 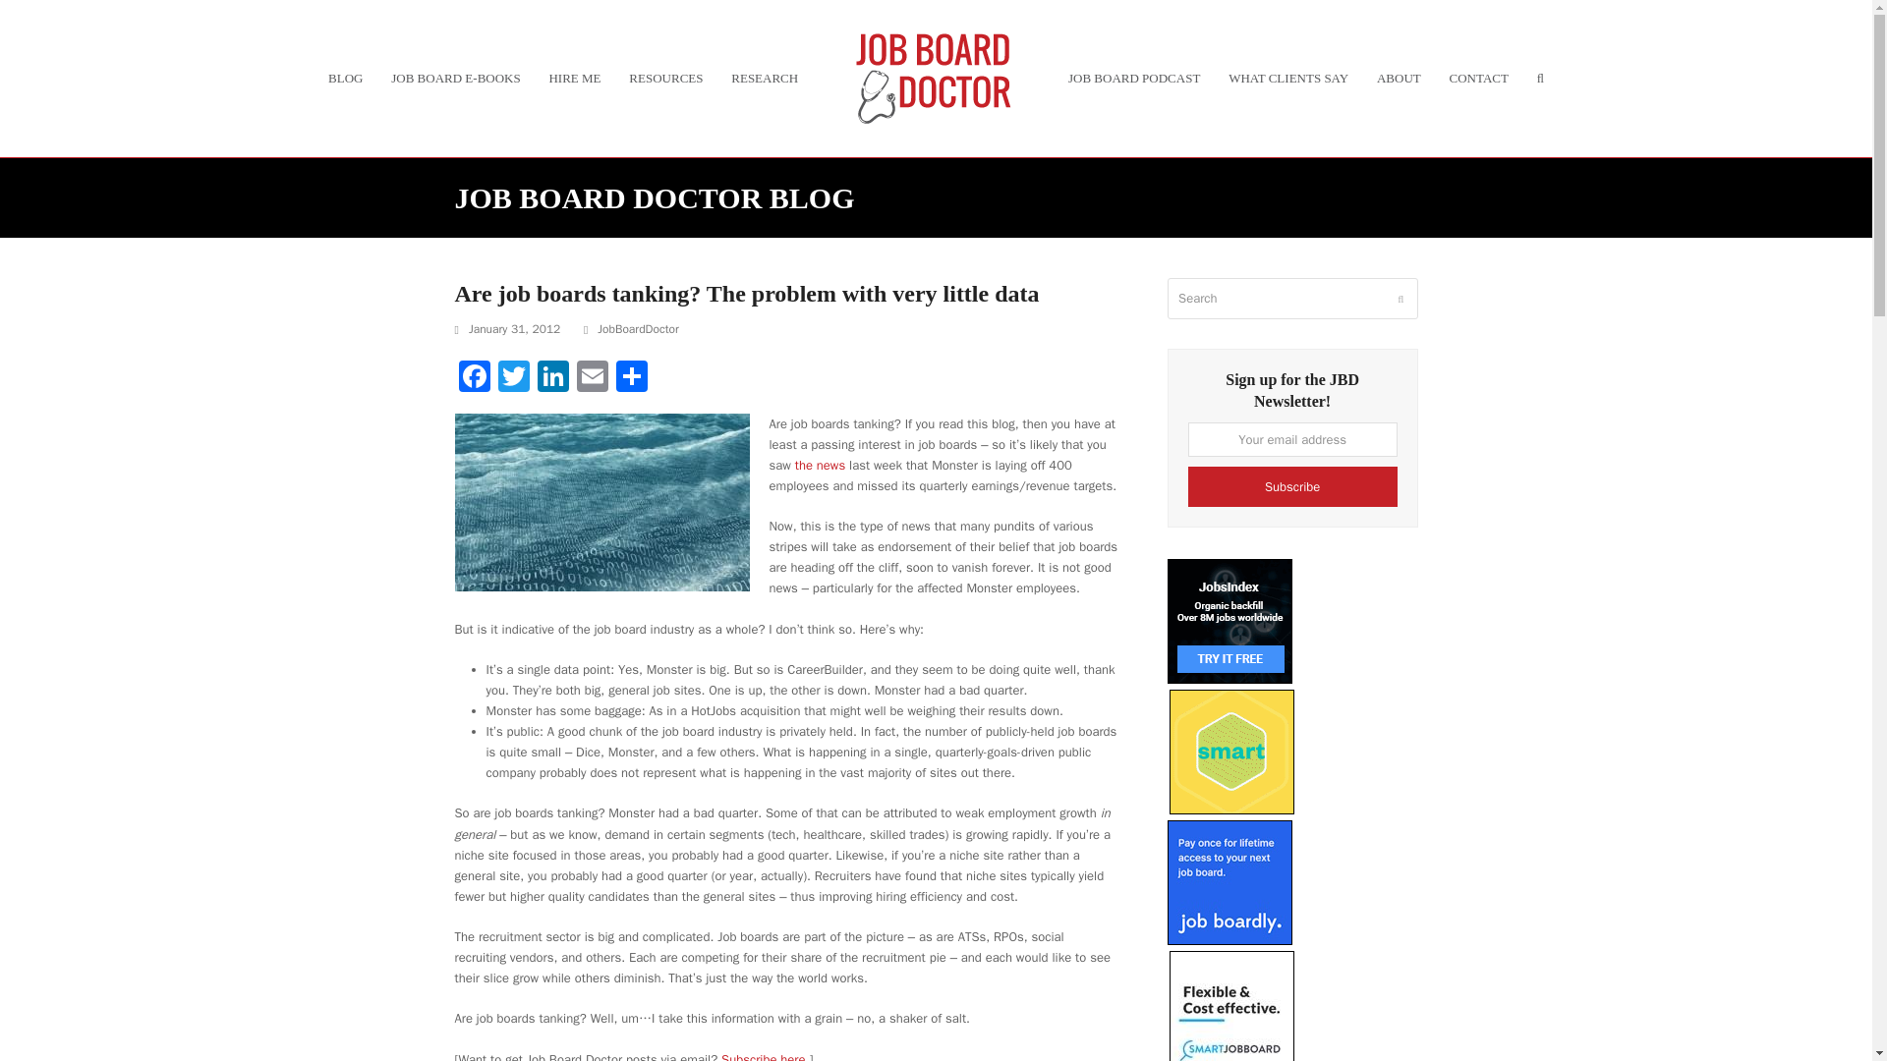 I want to click on Contact, so click(x=1478, y=79).